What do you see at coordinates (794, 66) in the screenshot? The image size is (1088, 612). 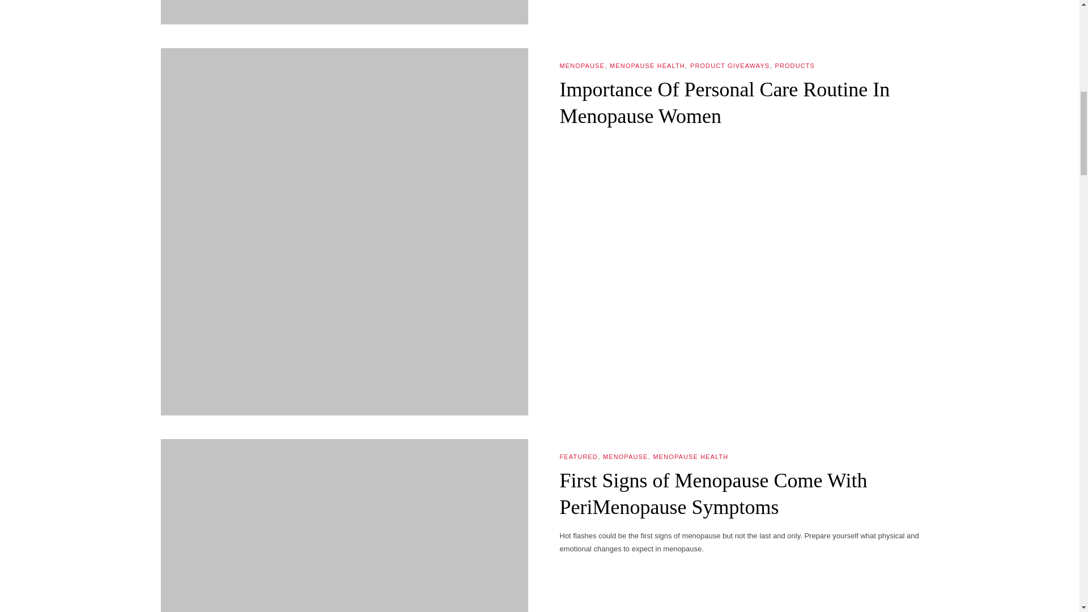 I see `View all articles from: Products` at bounding box center [794, 66].